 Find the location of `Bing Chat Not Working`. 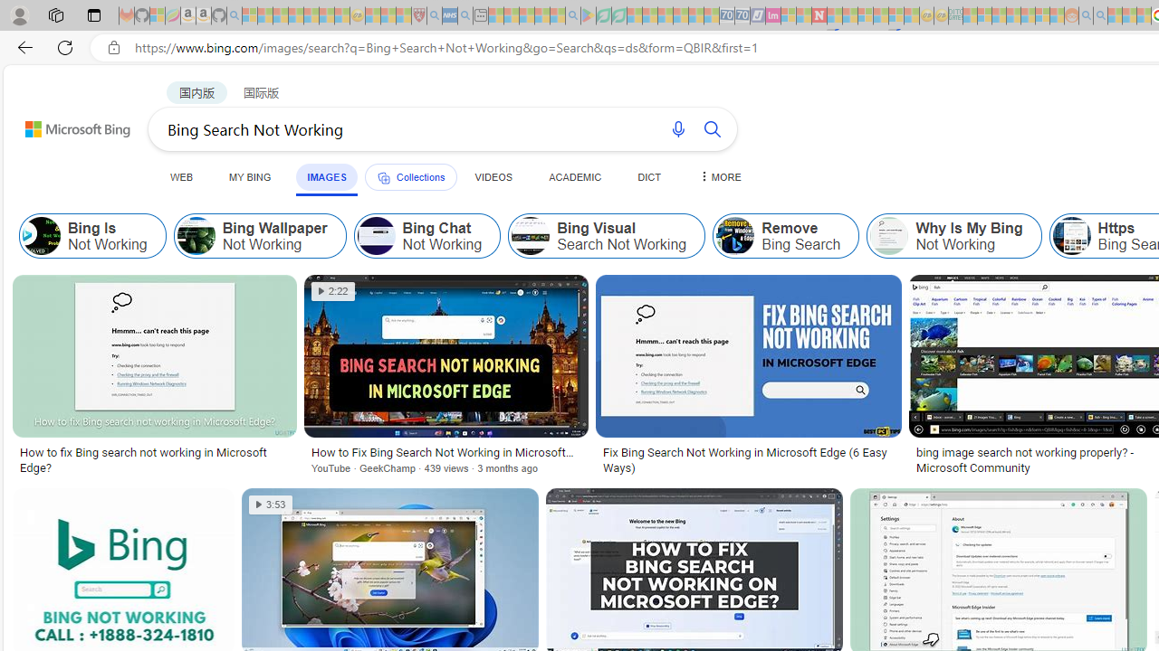

Bing Chat Not Working is located at coordinates (376, 235).